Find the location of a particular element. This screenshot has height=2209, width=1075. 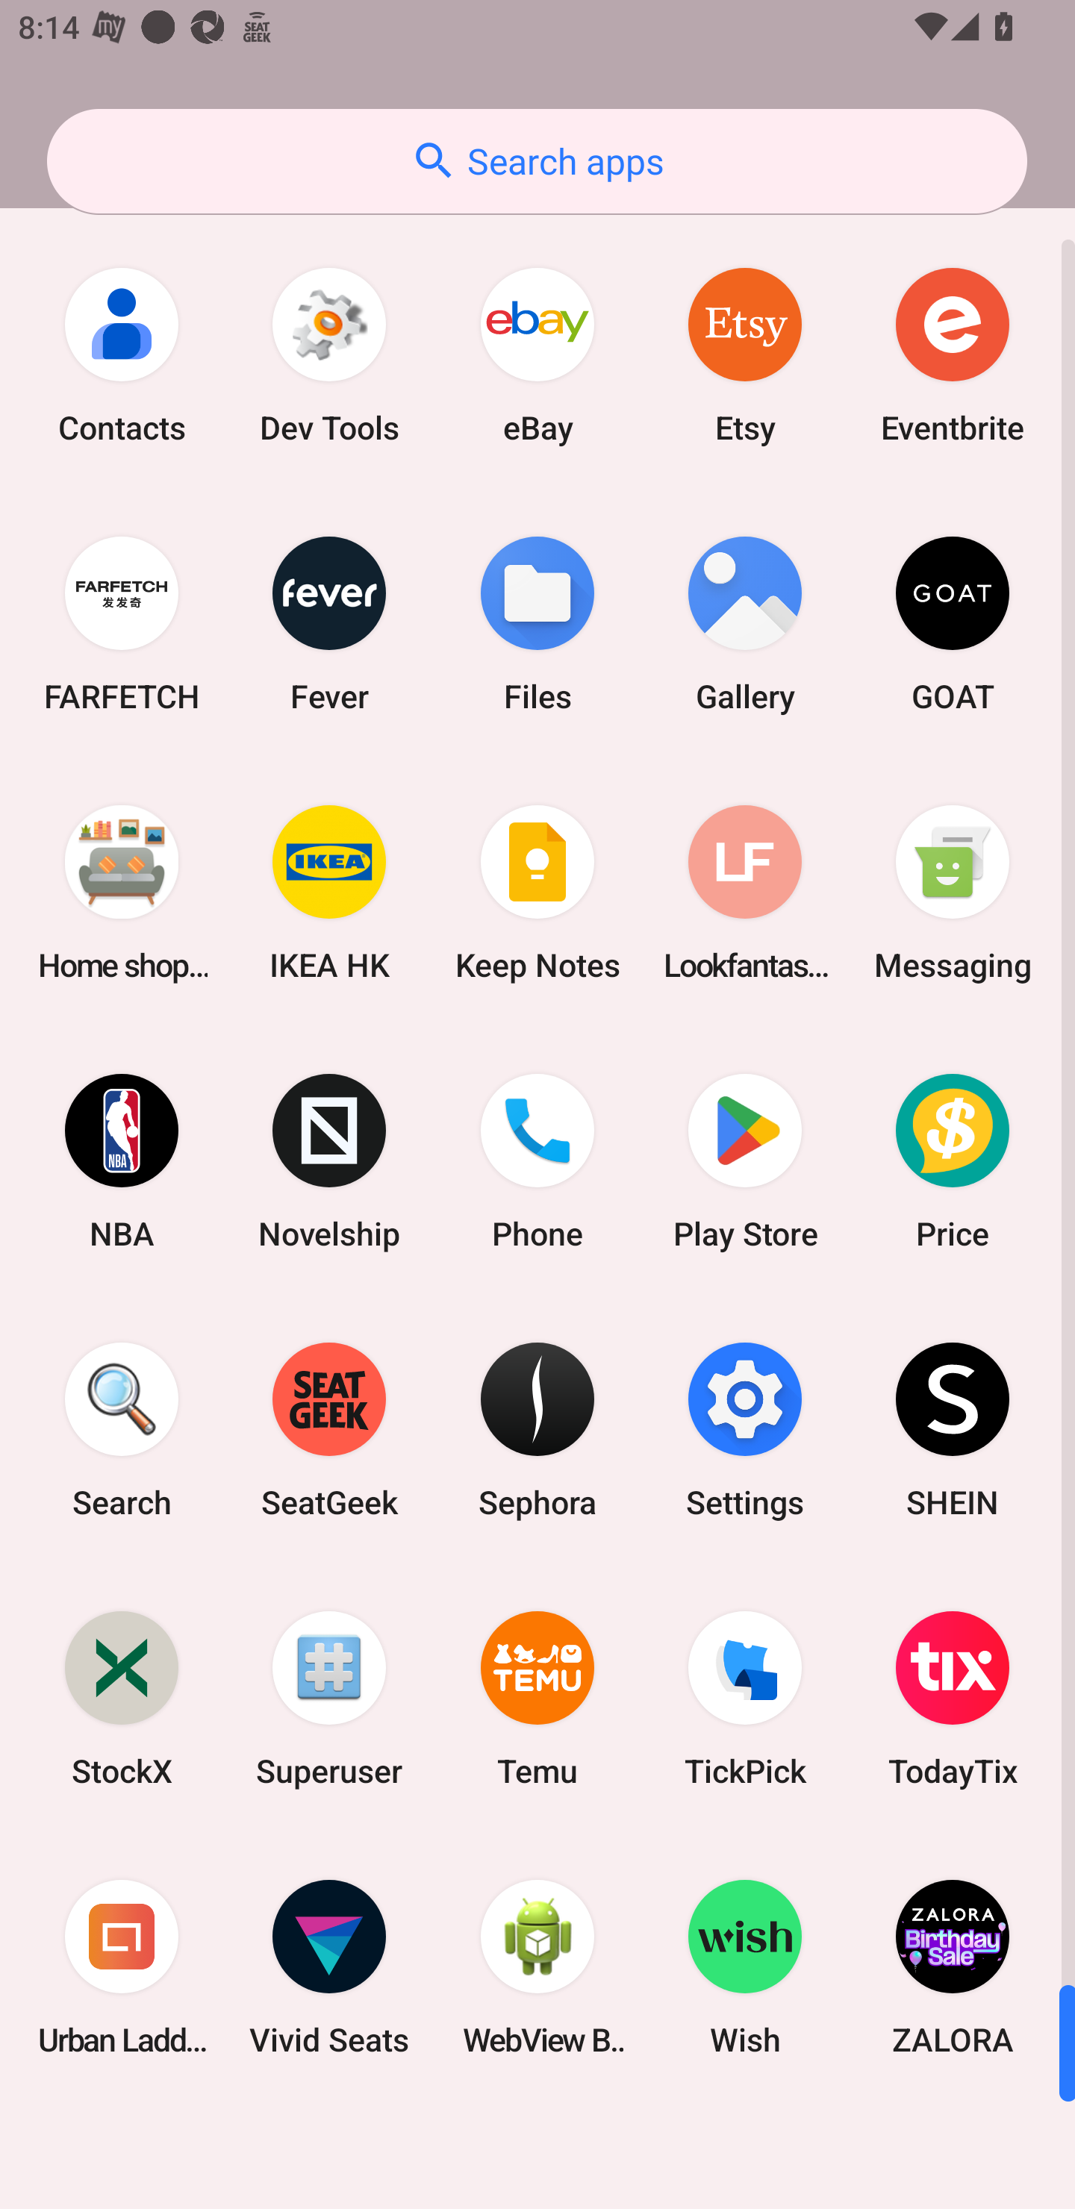

SHEIN is located at coordinates (953, 1428).